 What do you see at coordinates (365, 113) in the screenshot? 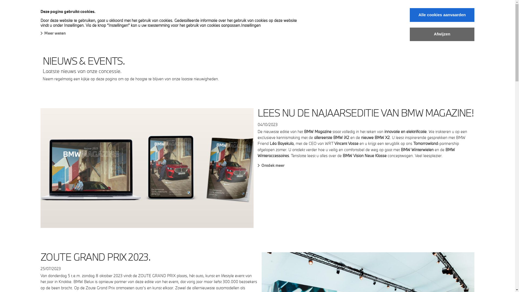
I see `LEES NU DE NAJAARSEDITIE VAN BMW MAGAZINE!` at bounding box center [365, 113].